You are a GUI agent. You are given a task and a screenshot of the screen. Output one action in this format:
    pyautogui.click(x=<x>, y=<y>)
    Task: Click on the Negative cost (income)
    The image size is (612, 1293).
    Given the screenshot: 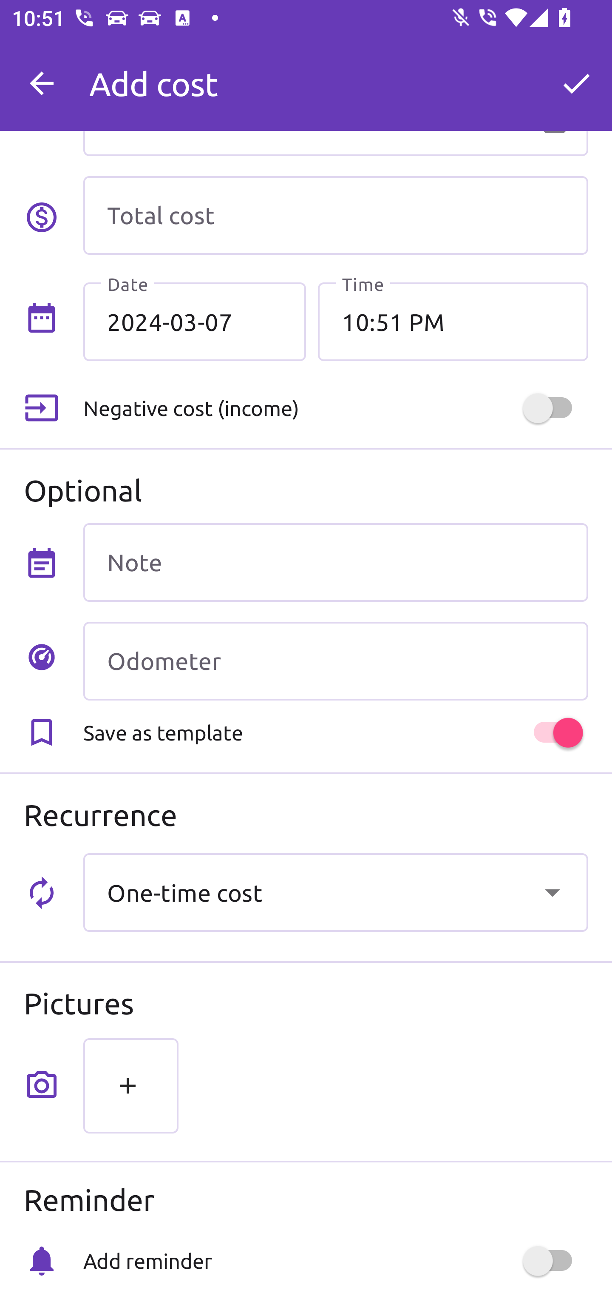 What is the action you would take?
    pyautogui.click(x=335, y=408)
    